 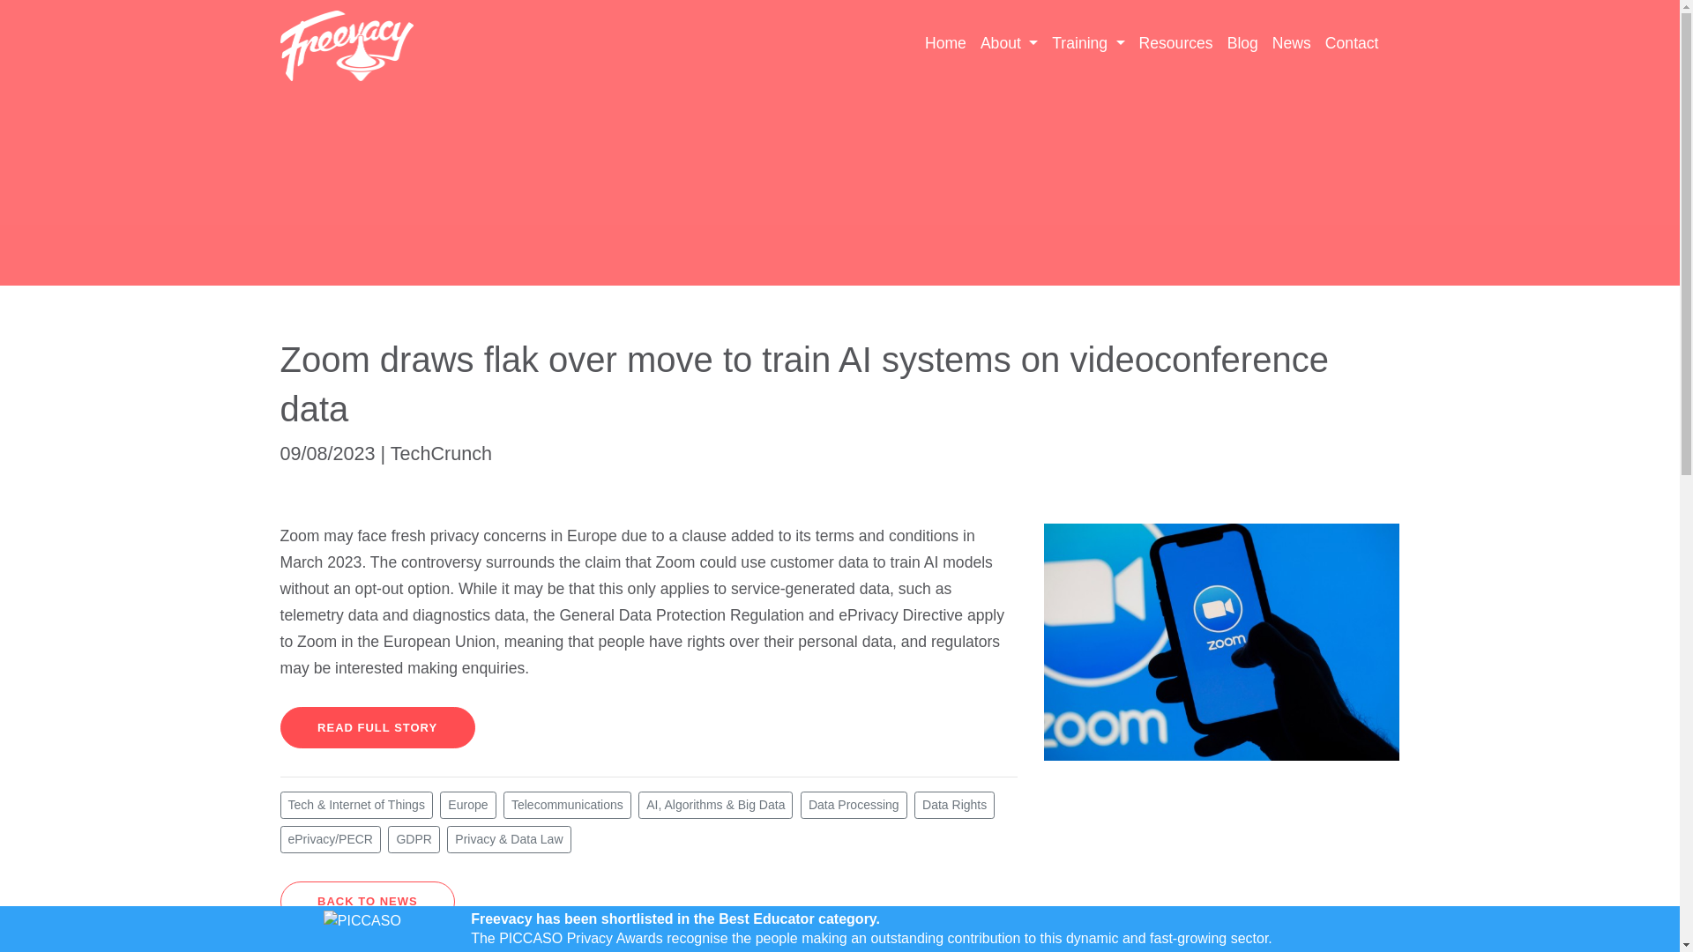 I want to click on GDPR, so click(x=413, y=839).